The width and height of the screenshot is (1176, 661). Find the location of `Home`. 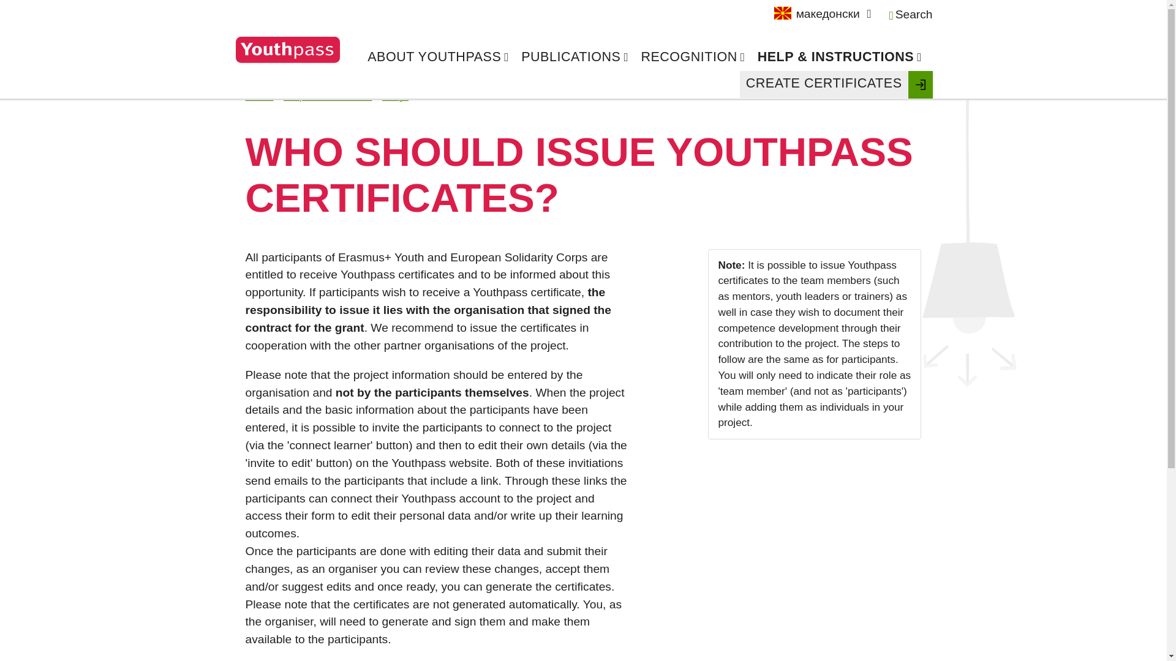

Home is located at coordinates (258, 95).